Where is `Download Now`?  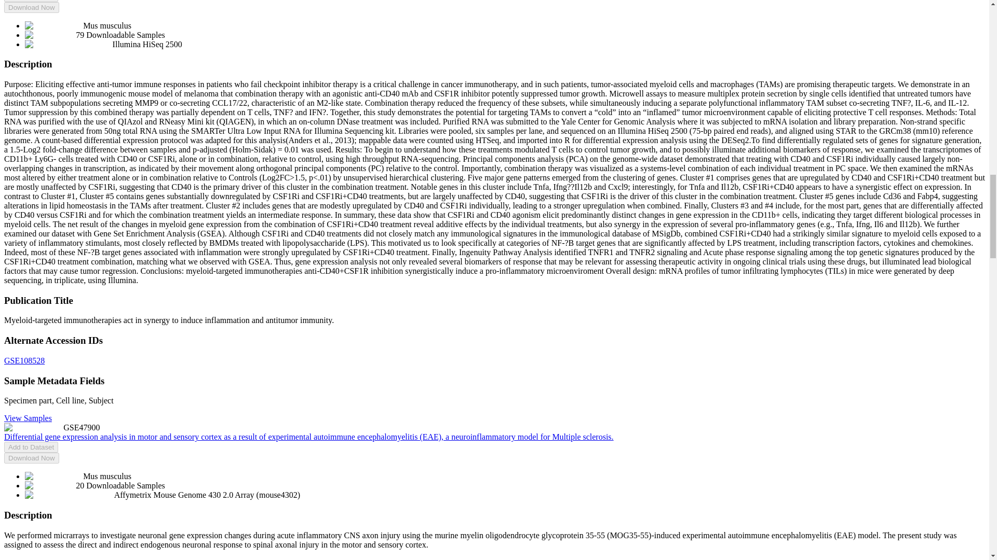 Download Now is located at coordinates (31, 7).